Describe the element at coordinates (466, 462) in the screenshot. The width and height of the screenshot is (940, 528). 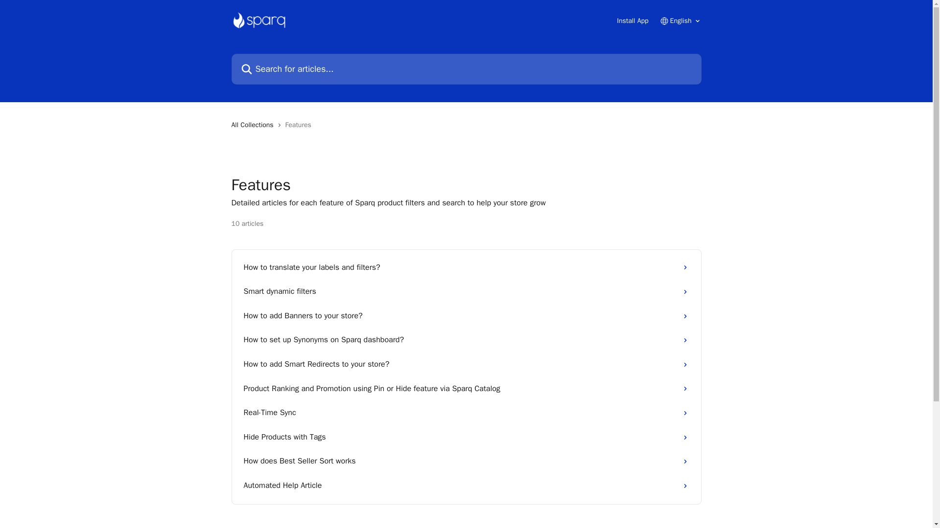
I see `How does Best Seller Sort works` at that location.